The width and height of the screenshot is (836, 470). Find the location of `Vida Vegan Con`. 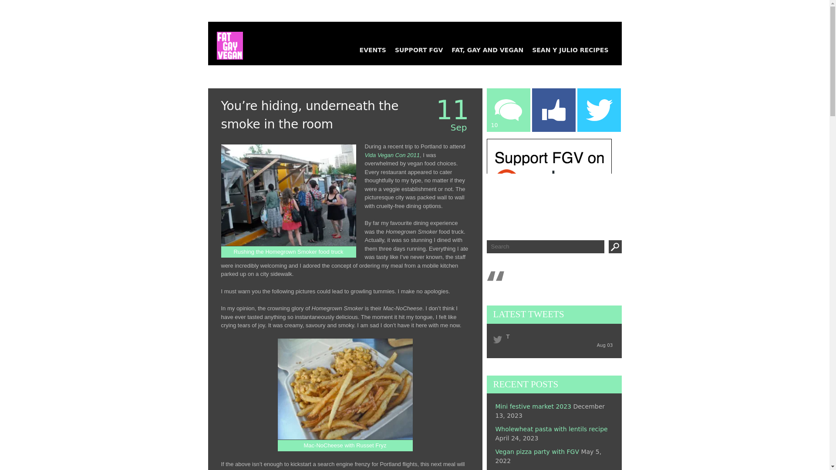

Vida Vegan Con is located at coordinates (392, 154).